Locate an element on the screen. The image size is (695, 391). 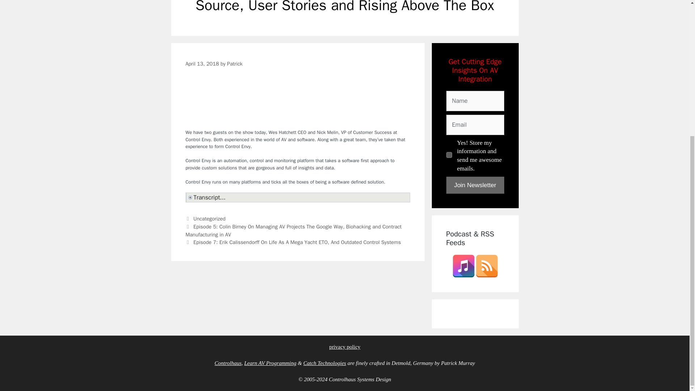
View all posts by Patrick is located at coordinates (235, 64).